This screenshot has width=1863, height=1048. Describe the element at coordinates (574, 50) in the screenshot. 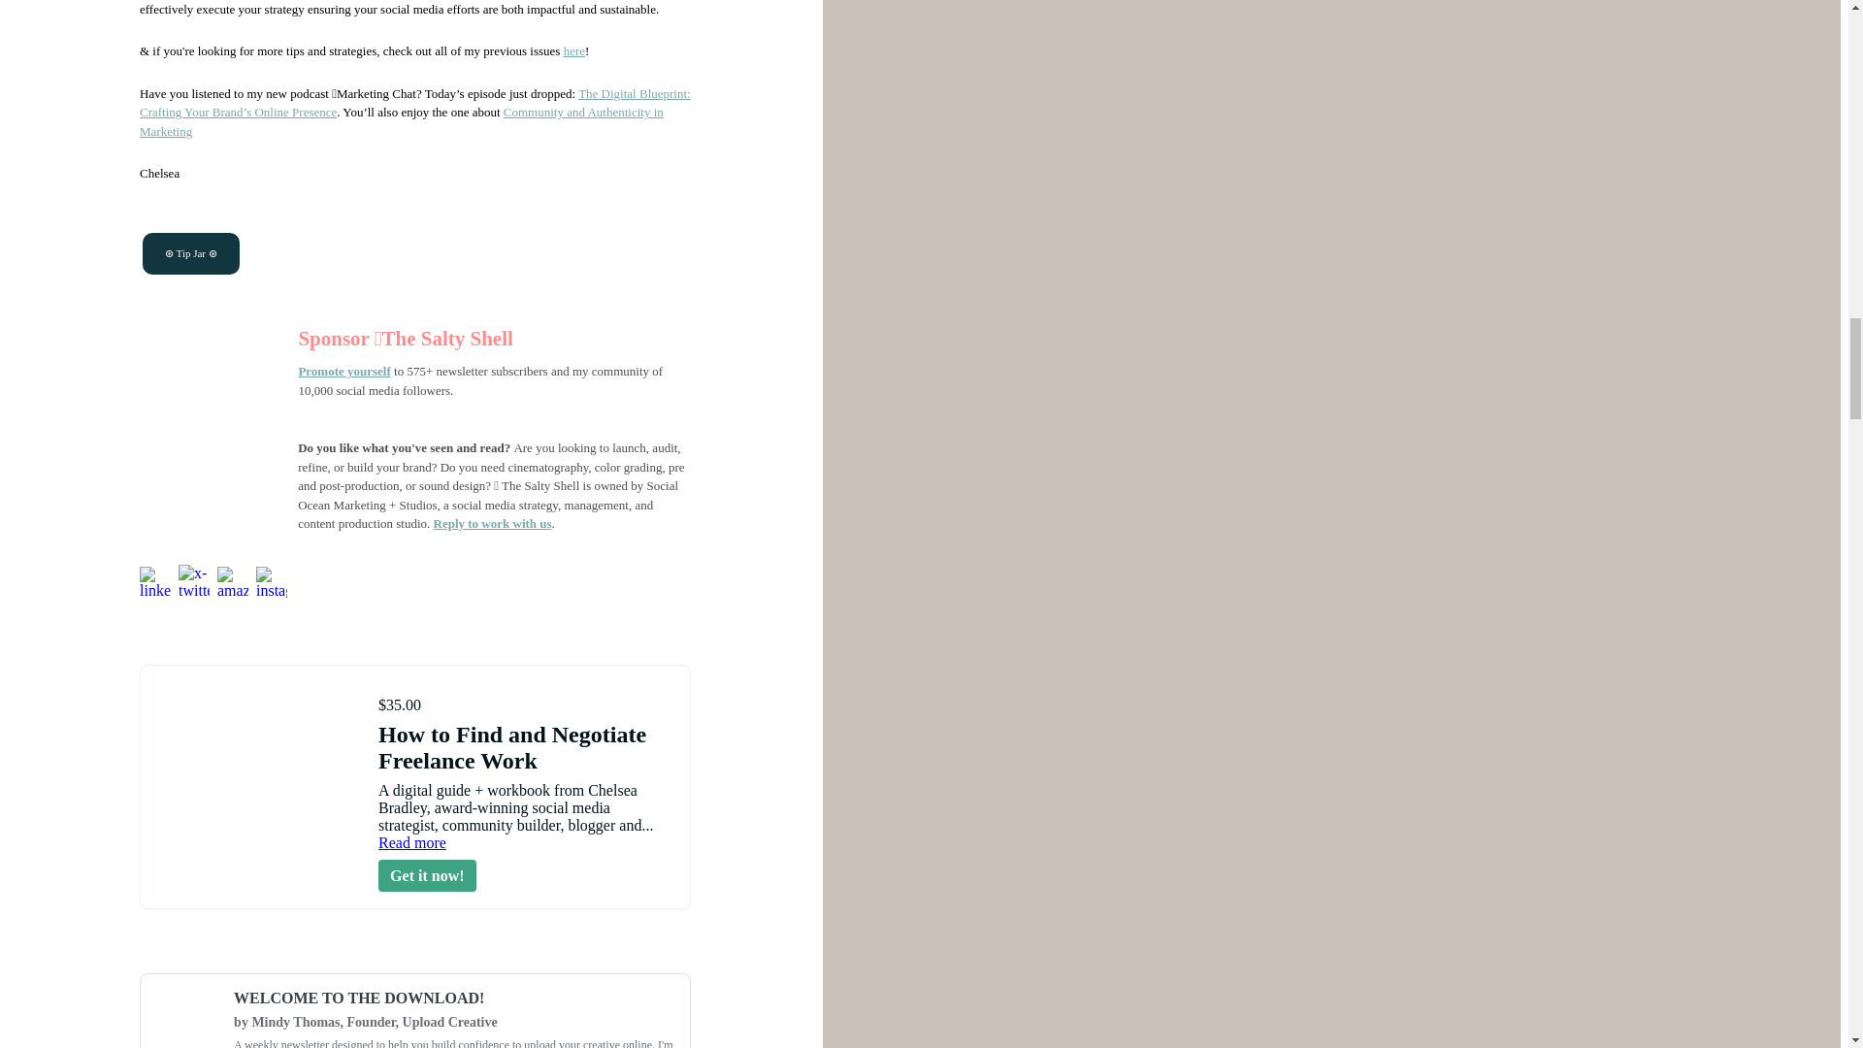

I see `here` at that location.